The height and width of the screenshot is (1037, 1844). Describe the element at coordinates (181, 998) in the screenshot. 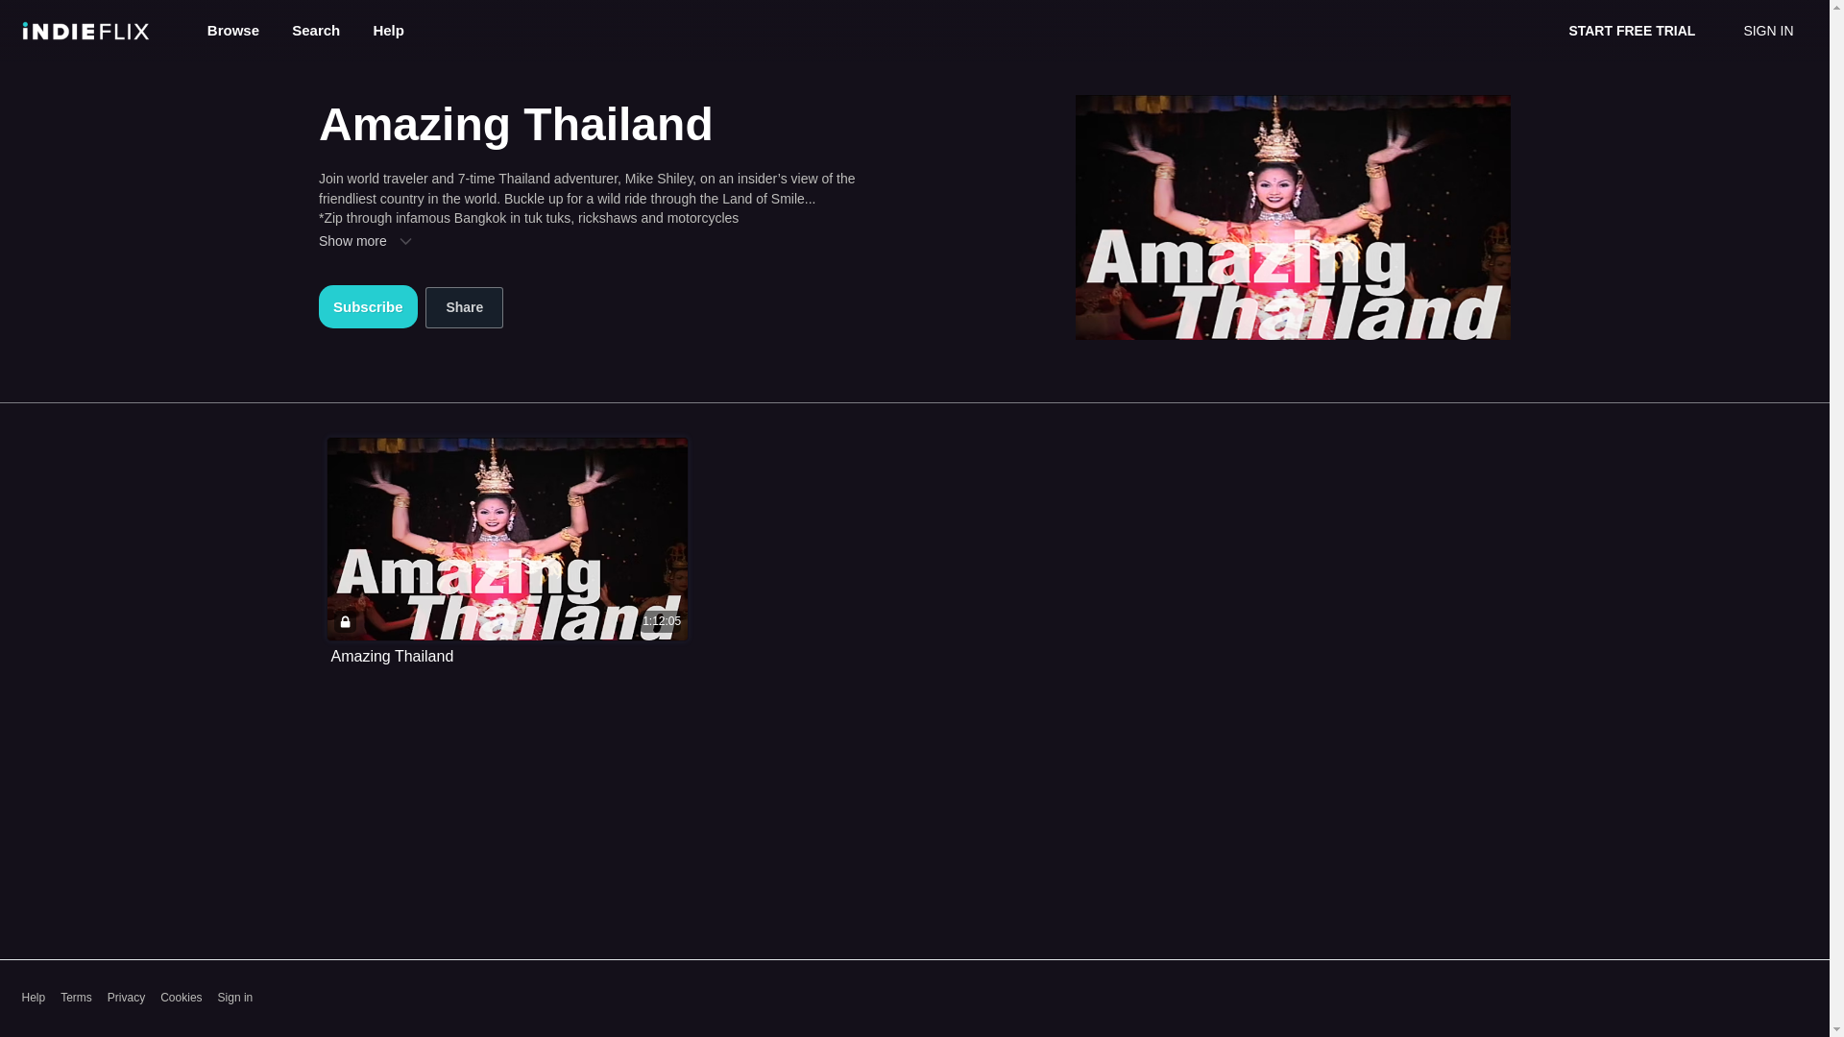

I see `Cookies` at that location.